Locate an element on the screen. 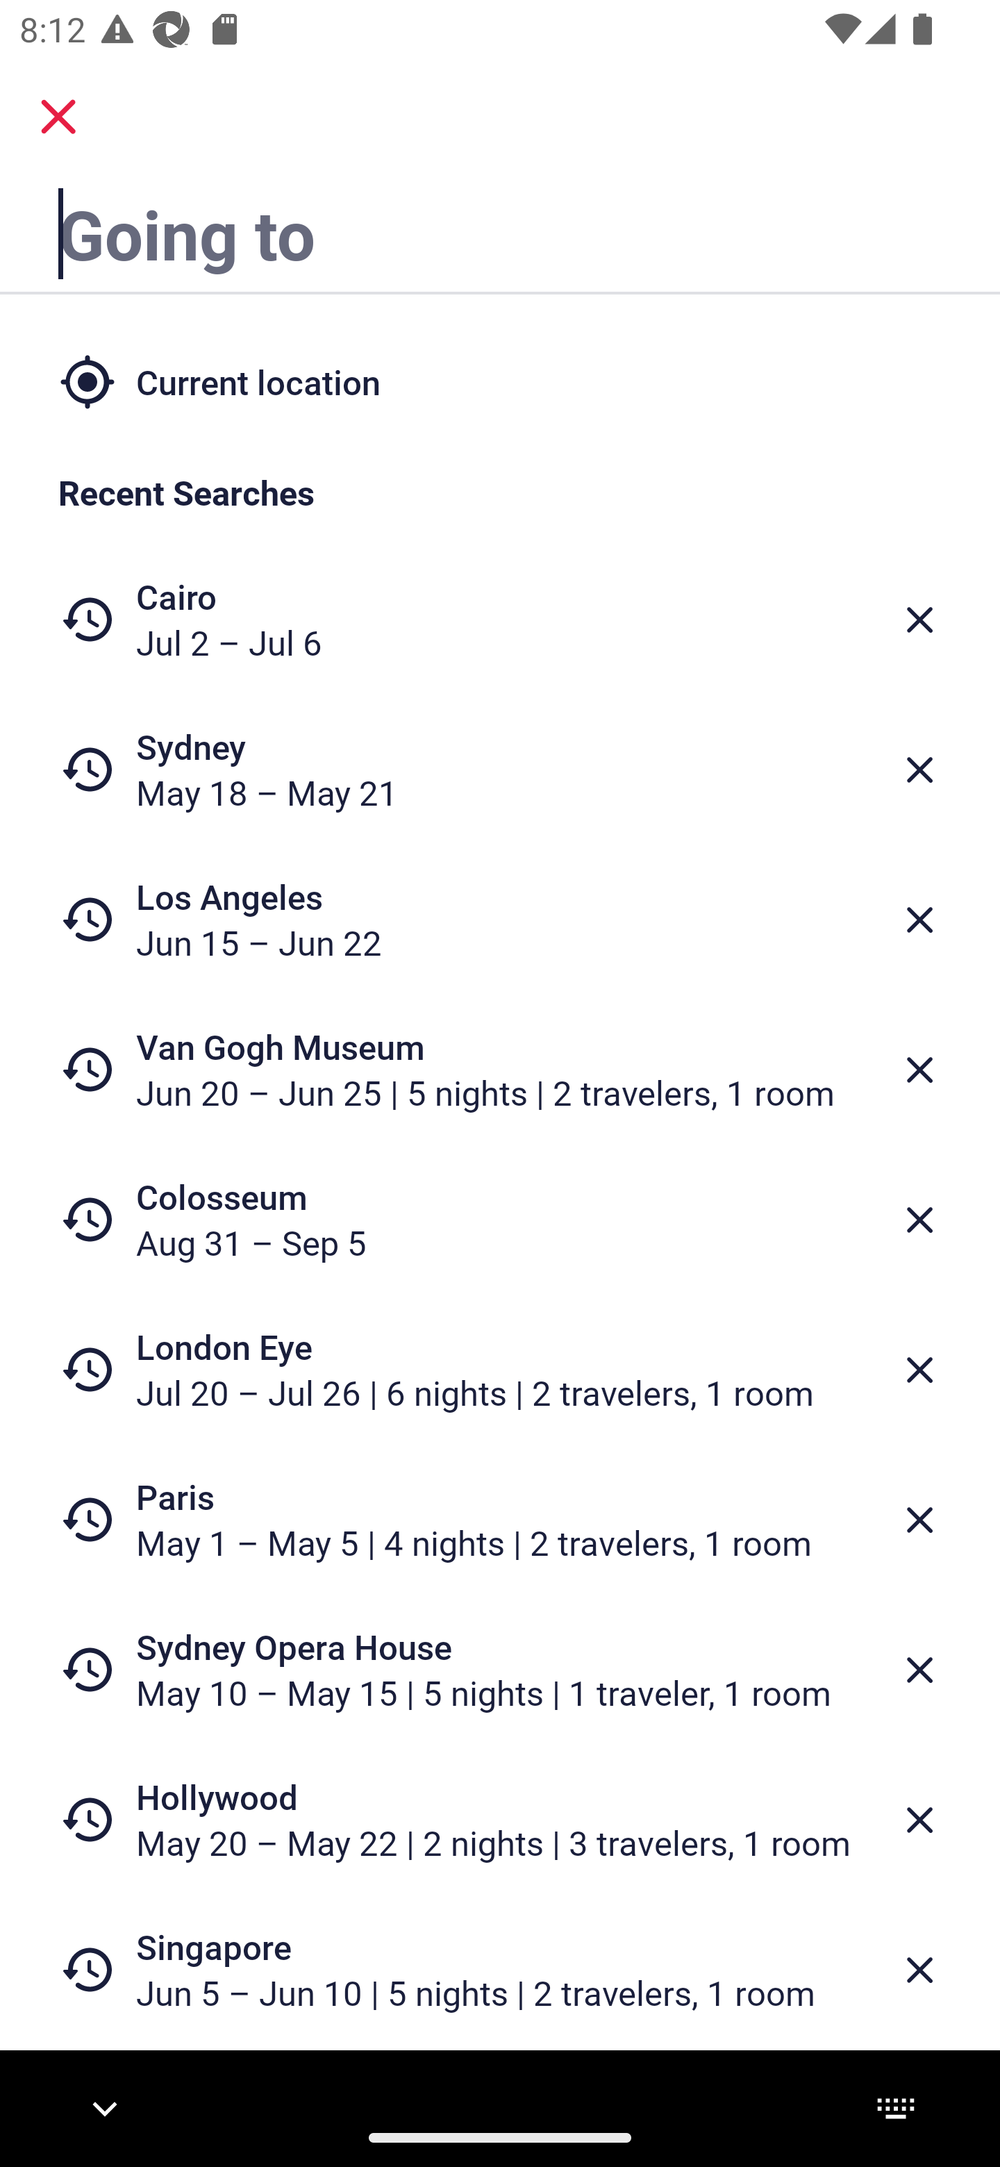 This screenshot has height=2167, width=1000. Los Angeles Jun 15 – Jun 22 is located at coordinates (500, 920).